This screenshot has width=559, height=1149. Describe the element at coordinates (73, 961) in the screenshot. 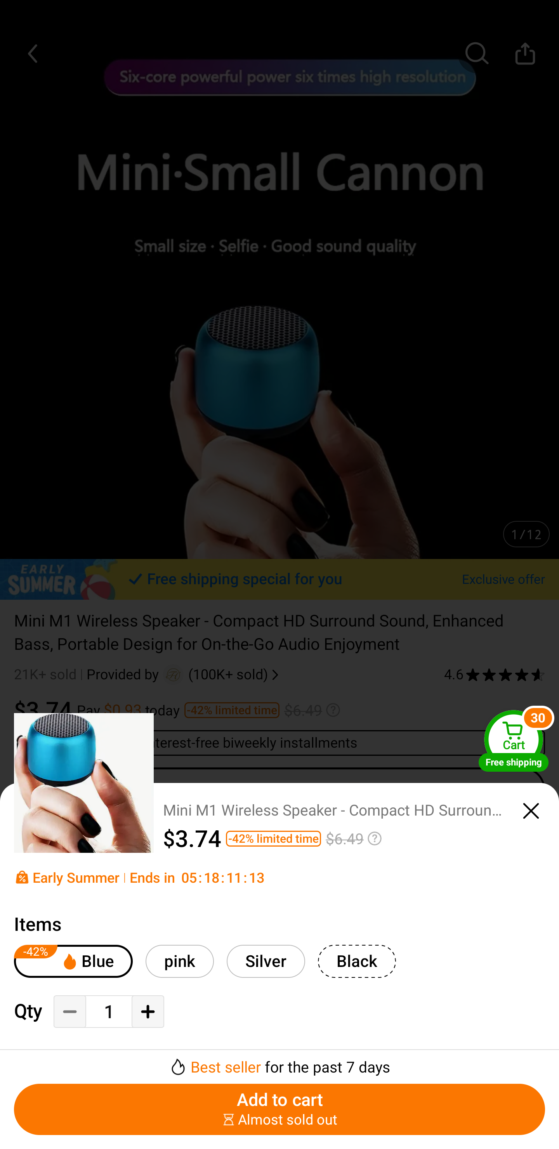

I see `  Blue` at that location.